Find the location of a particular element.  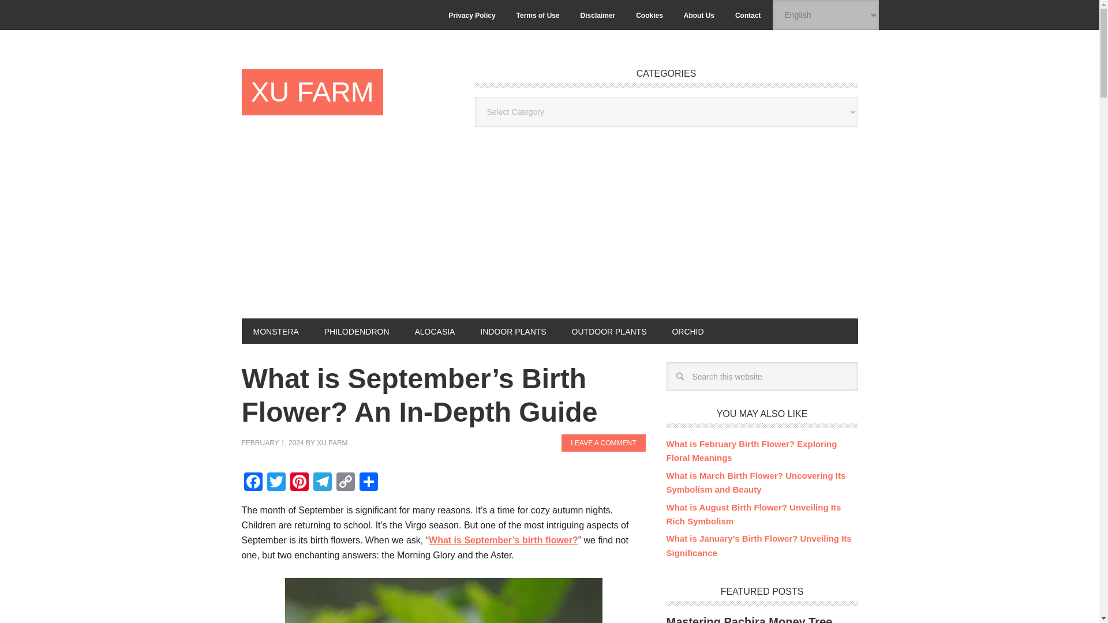

MONSTERA is located at coordinates (276, 331).